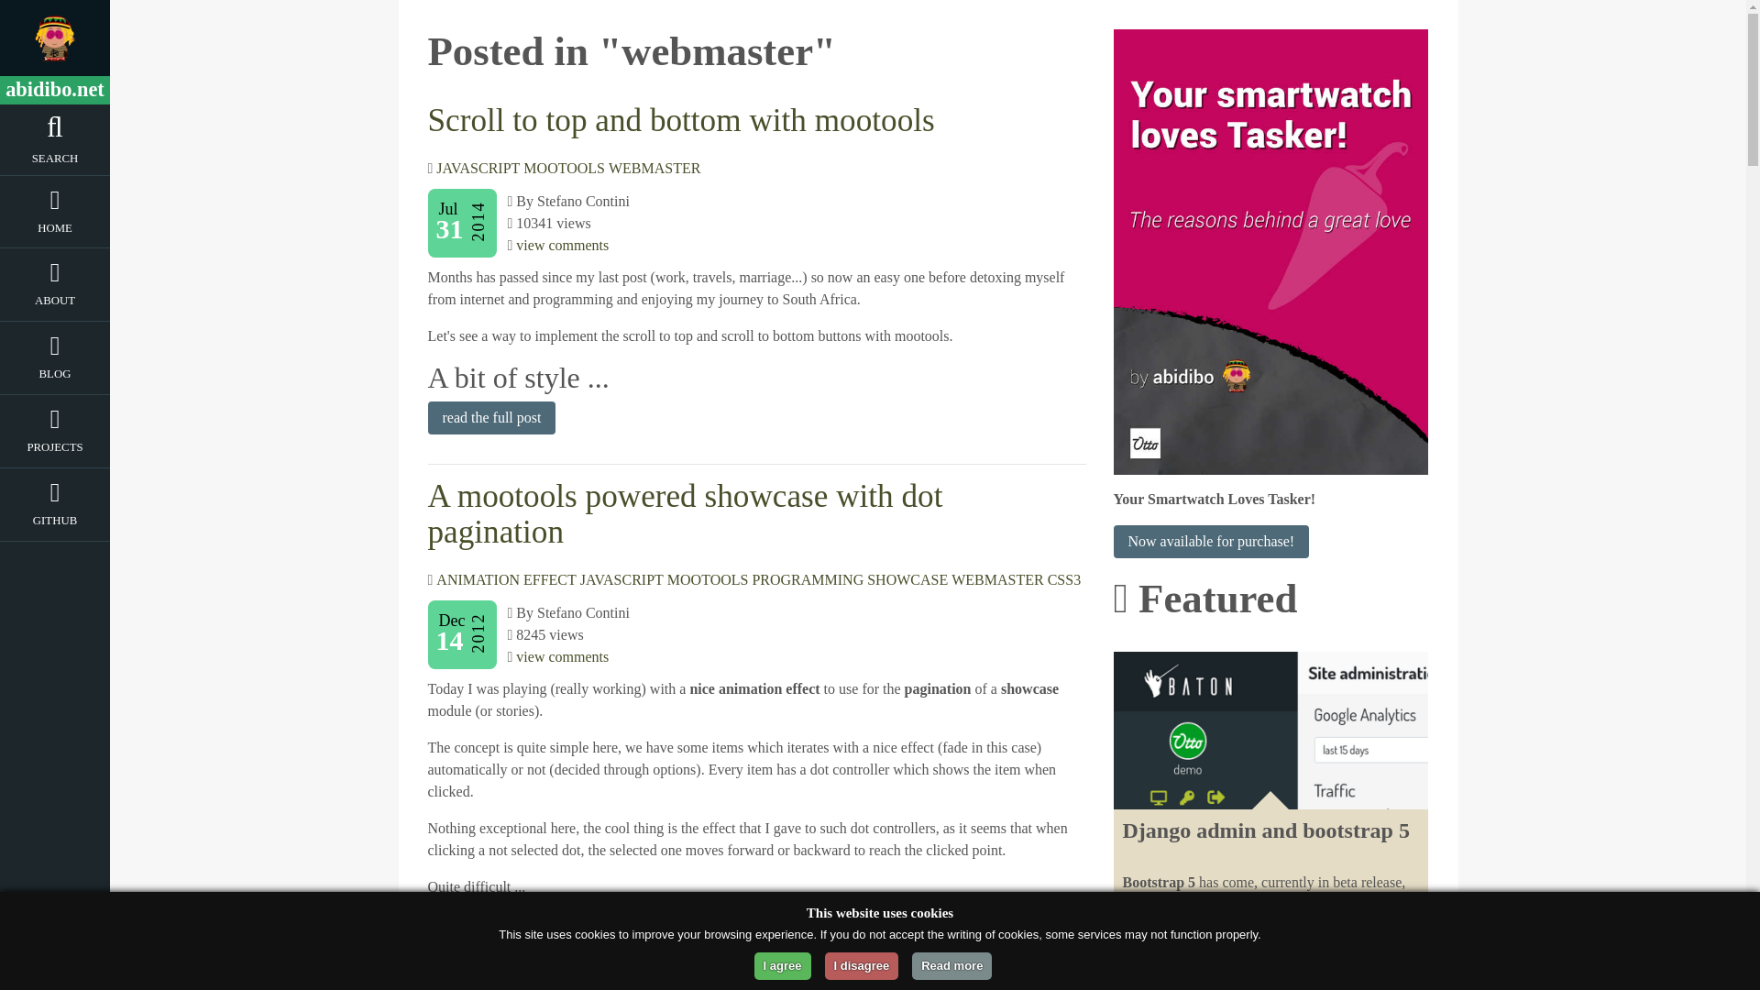 Image resolution: width=1760 pixels, height=990 pixels. I want to click on view comments, so click(562, 656).